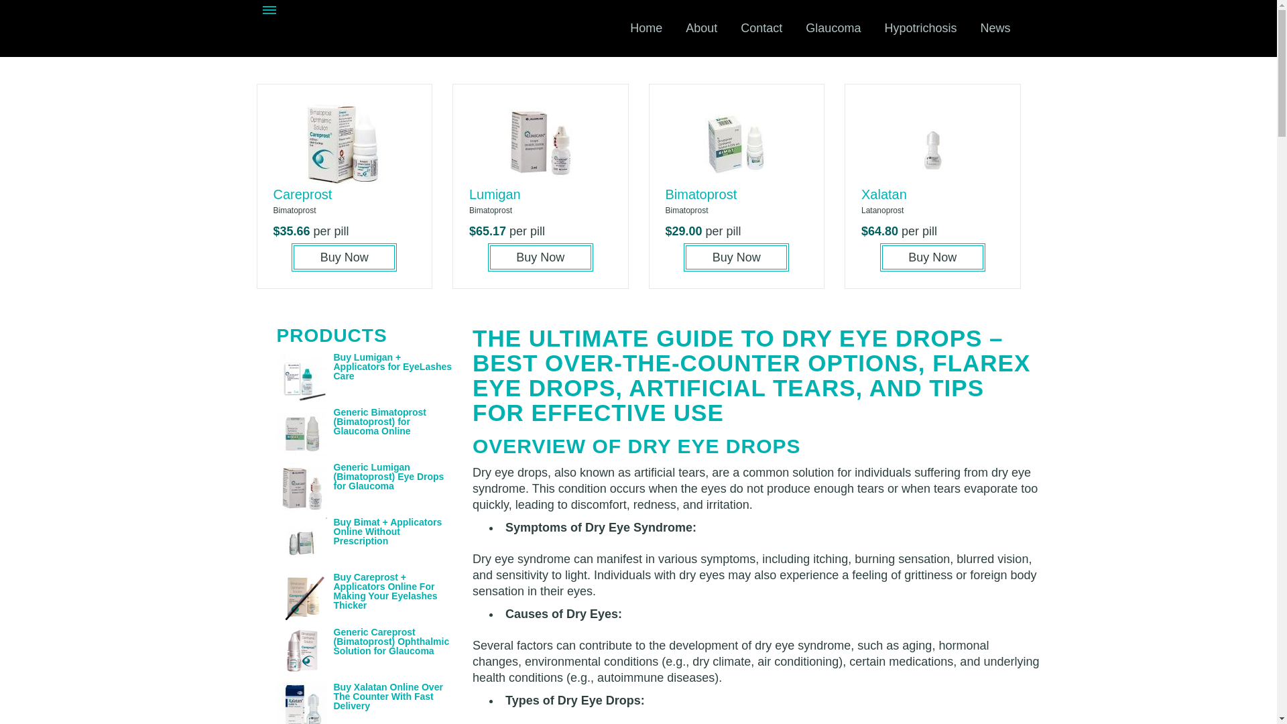 Image resolution: width=1287 pixels, height=724 pixels. What do you see at coordinates (495, 194) in the screenshot?
I see `Lumigan` at bounding box center [495, 194].